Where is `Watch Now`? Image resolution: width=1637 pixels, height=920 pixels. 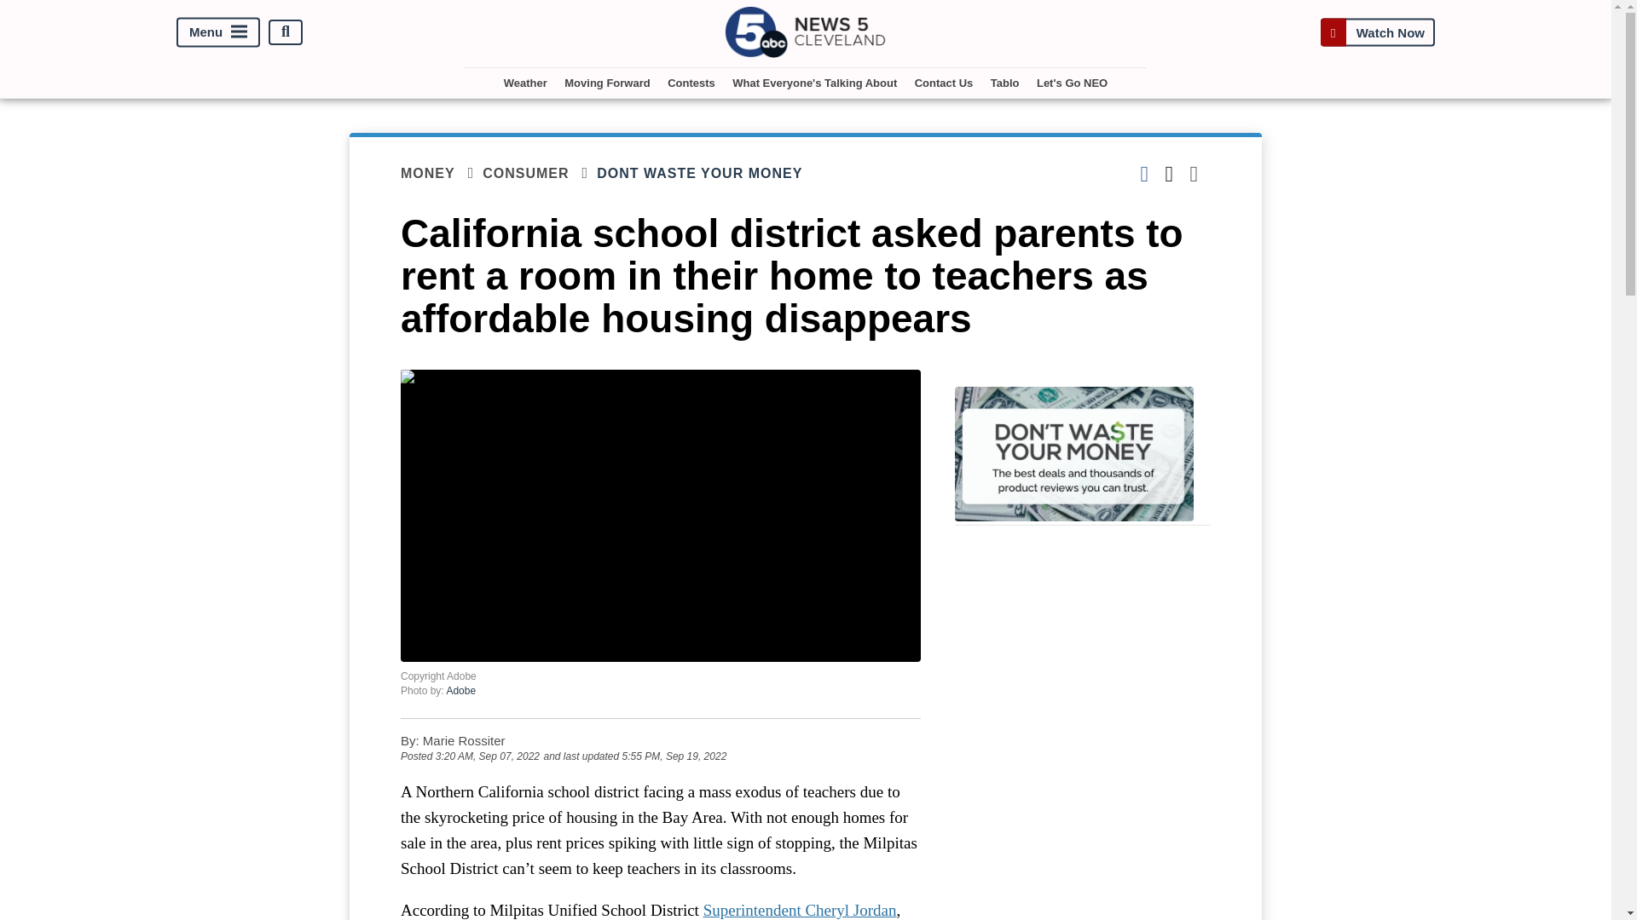
Watch Now is located at coordinates (1377, 32).